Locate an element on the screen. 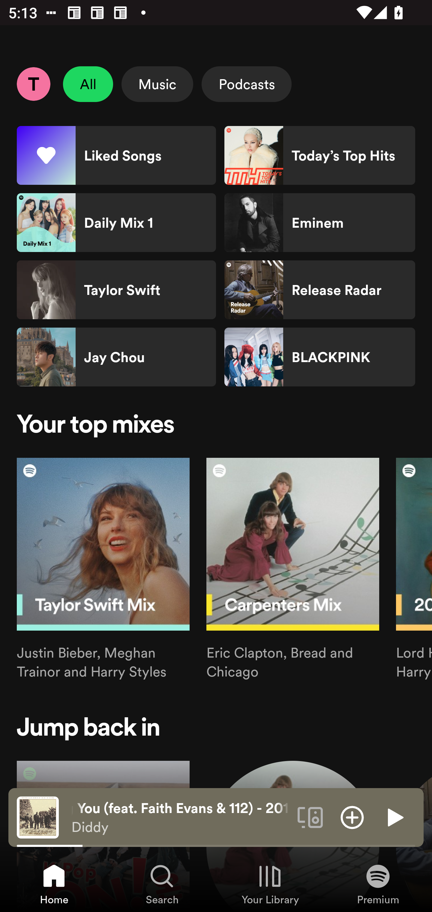 Image resolution: width=432 pixels, height=912 pixels. Liked Songs Shortcut Liked Songs is located at coordinates (116, 155).